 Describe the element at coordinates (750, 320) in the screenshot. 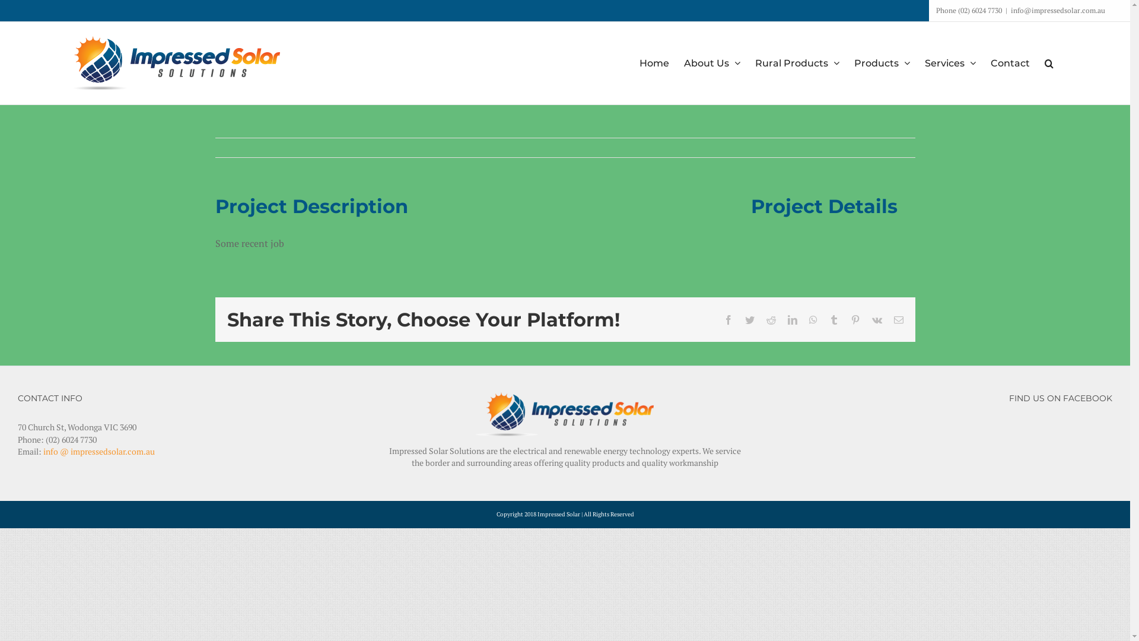

I see `Twitter` at that location.